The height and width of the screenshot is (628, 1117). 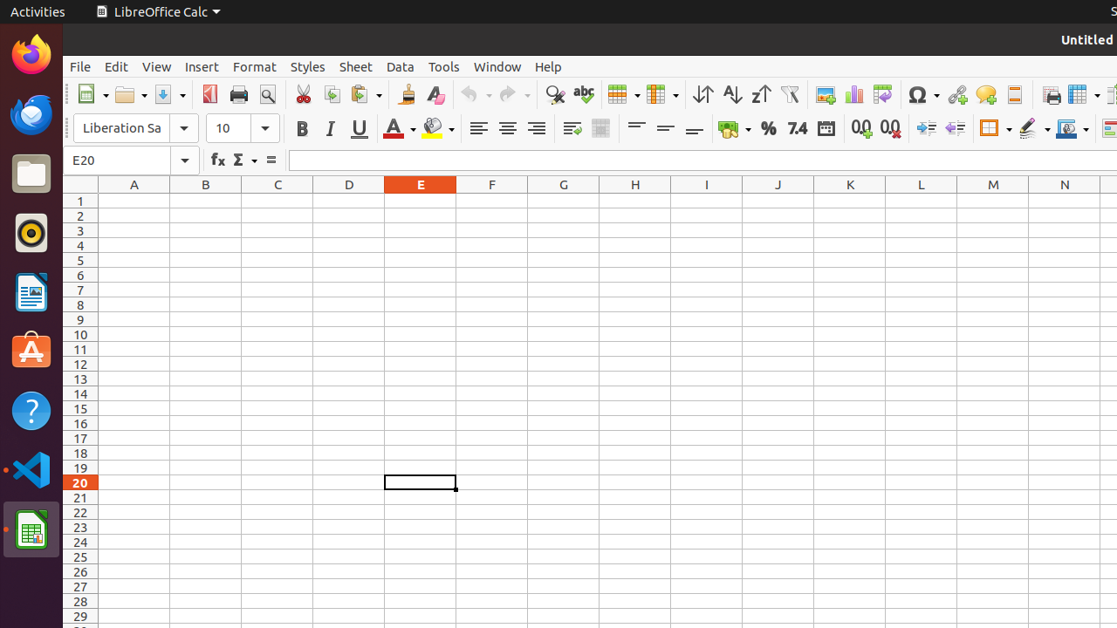 What do you see at coordinates (267, 94) in the screenshot?
I see `Print Preview` at bounding box center [267, 94].